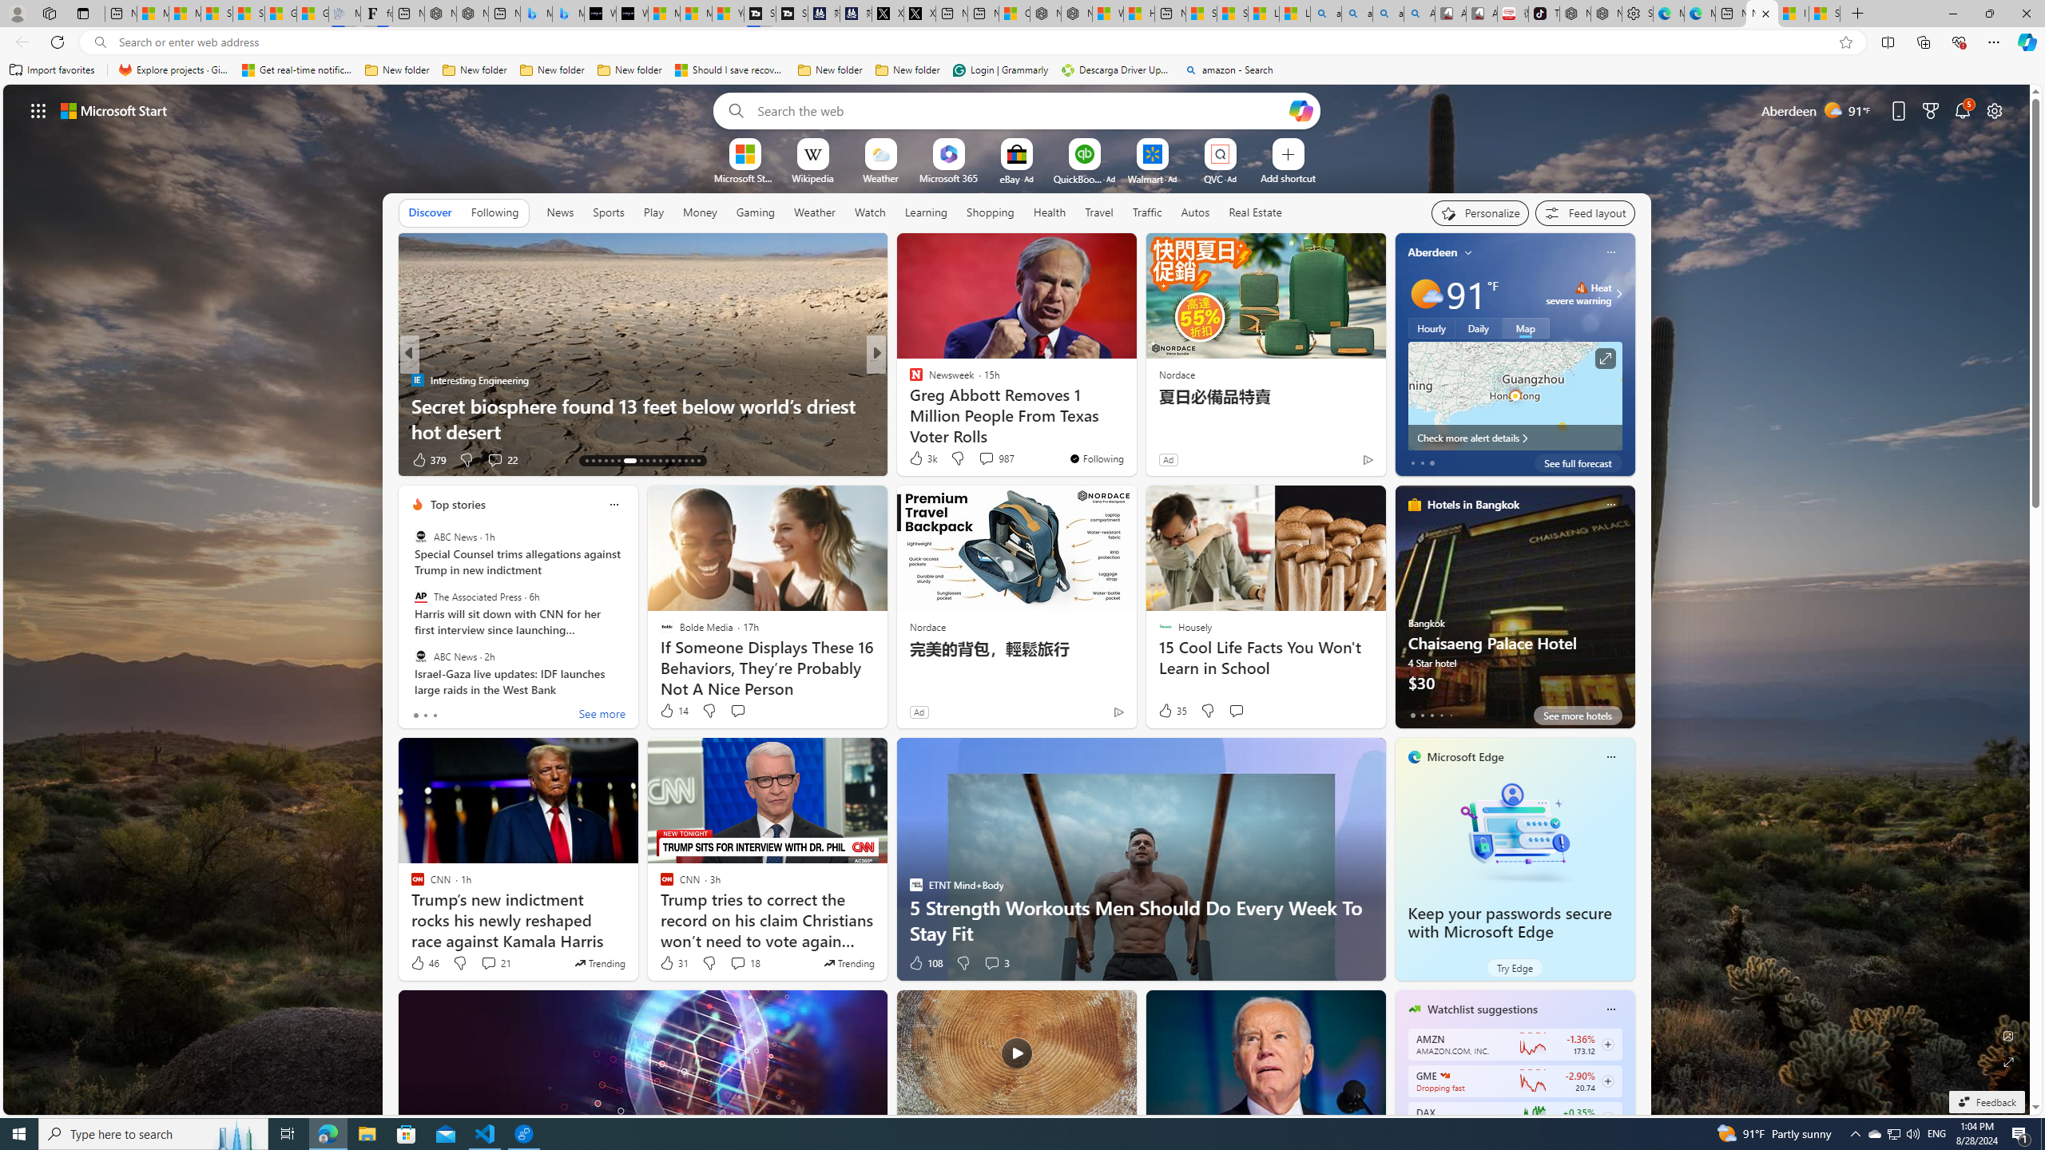 Image resolution: width=2045 pixels, height=1150 pixels. Describe the element at coordinates (920, 460) in the screenshot. I see `202 Like` at that location.